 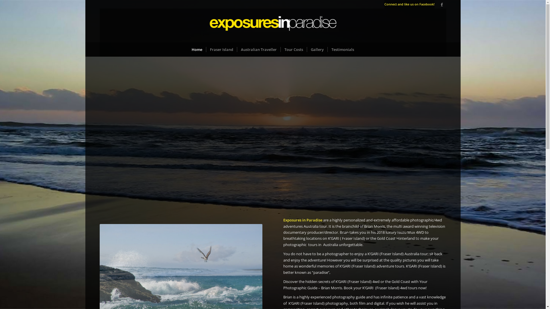 I want to click on Australian Traveller, so click(x=259, y=49).